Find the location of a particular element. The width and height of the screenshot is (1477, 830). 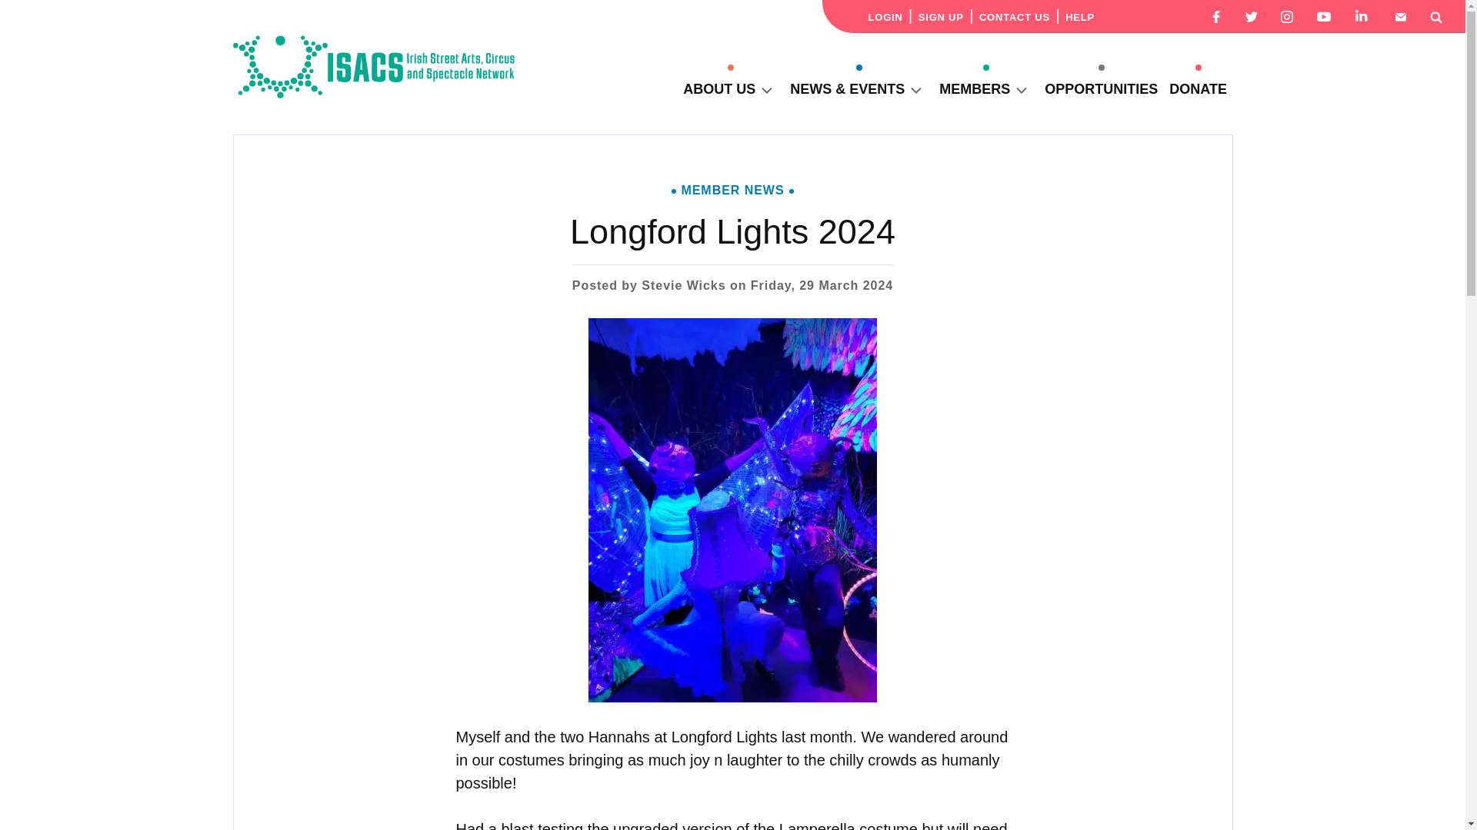

Open menu is located at coordinates (1022, 89).